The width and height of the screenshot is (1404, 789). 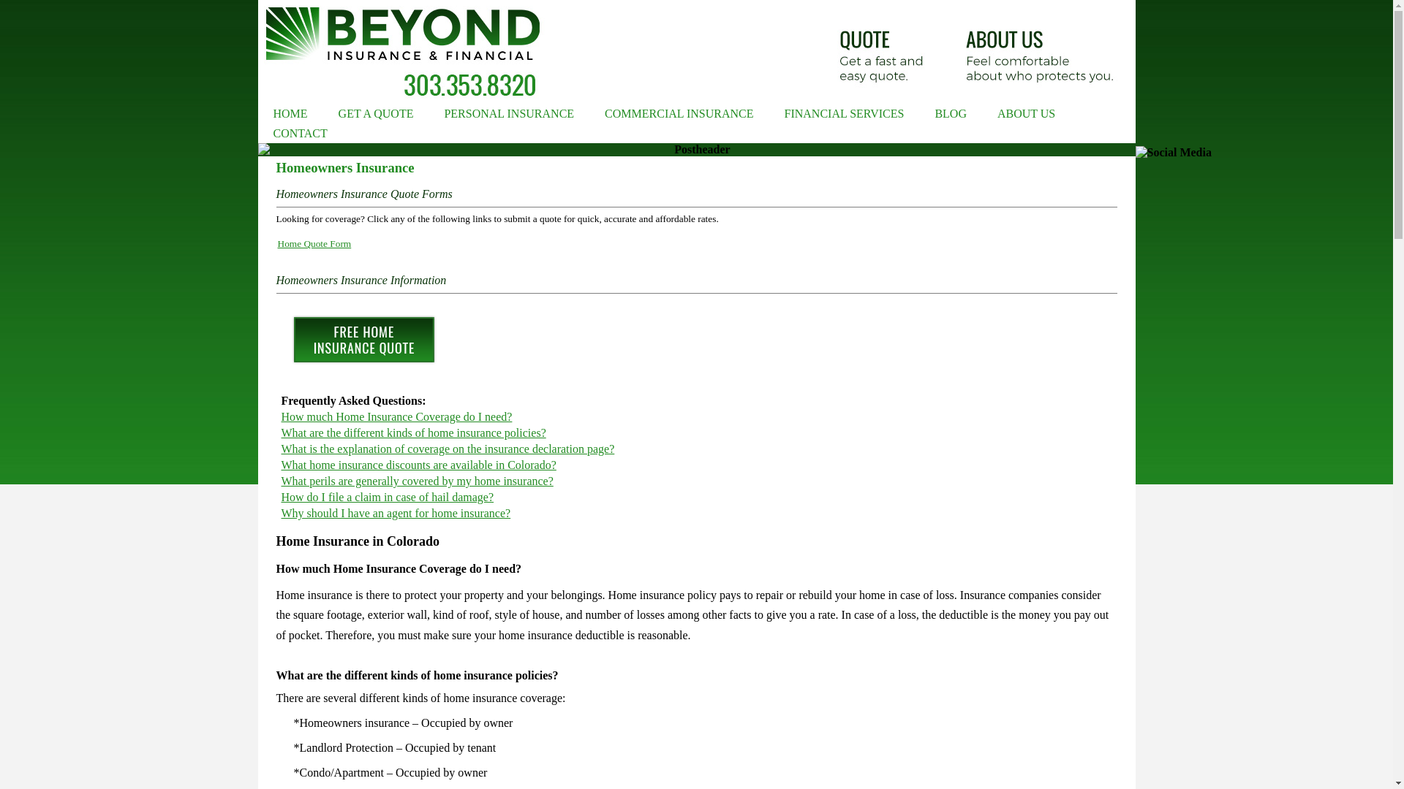 What do you see at coordinates (417, 481) in the screenshot?
I see `What perils are generally covered by my home insurance?` at bounding box center [417, 481].